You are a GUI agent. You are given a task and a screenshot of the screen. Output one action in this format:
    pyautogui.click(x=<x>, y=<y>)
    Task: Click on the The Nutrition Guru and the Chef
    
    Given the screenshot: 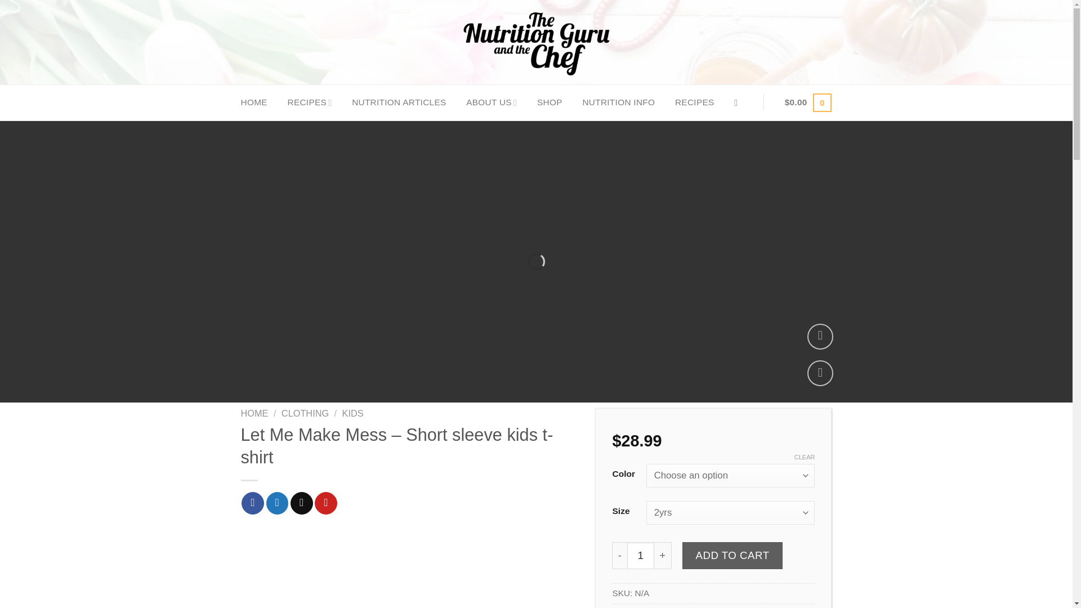 What is the action you would take?
    pyautogui.click(x=536, y=42)
    